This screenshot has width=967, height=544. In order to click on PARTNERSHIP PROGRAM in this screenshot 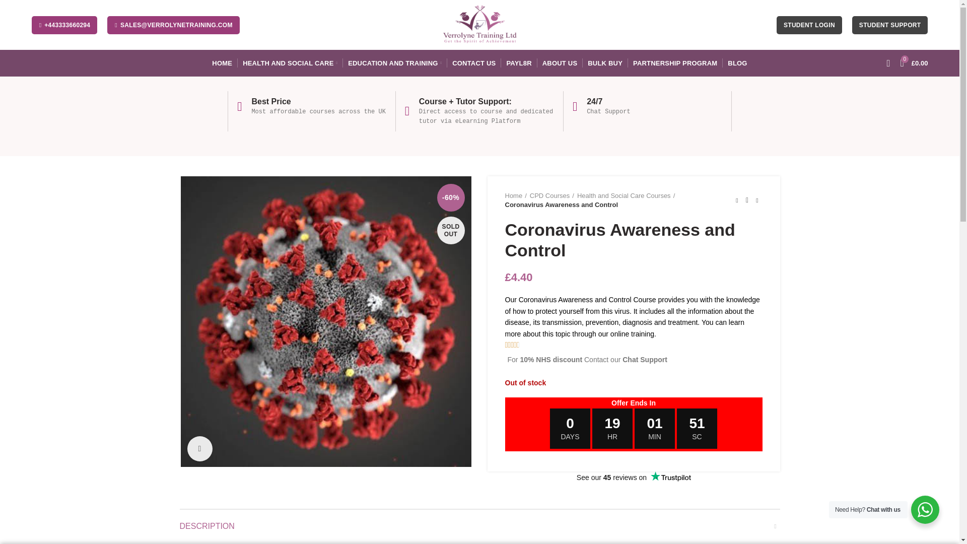, I will do `click(675, 62)`.